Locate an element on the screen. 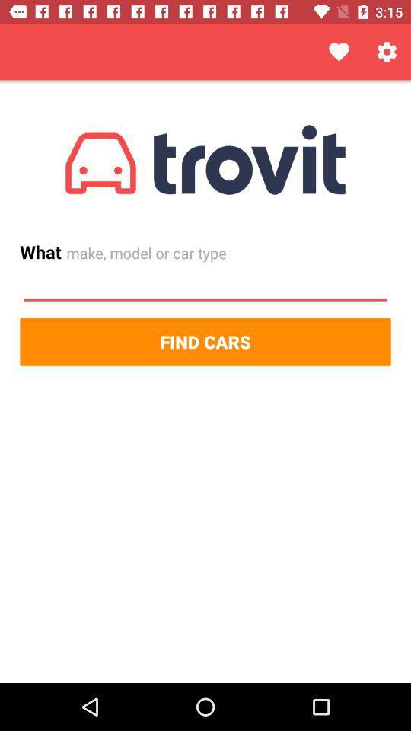 This screenshot has width=411, height=731. enter the car brand you wish to search is located at coordinates (205, 286).